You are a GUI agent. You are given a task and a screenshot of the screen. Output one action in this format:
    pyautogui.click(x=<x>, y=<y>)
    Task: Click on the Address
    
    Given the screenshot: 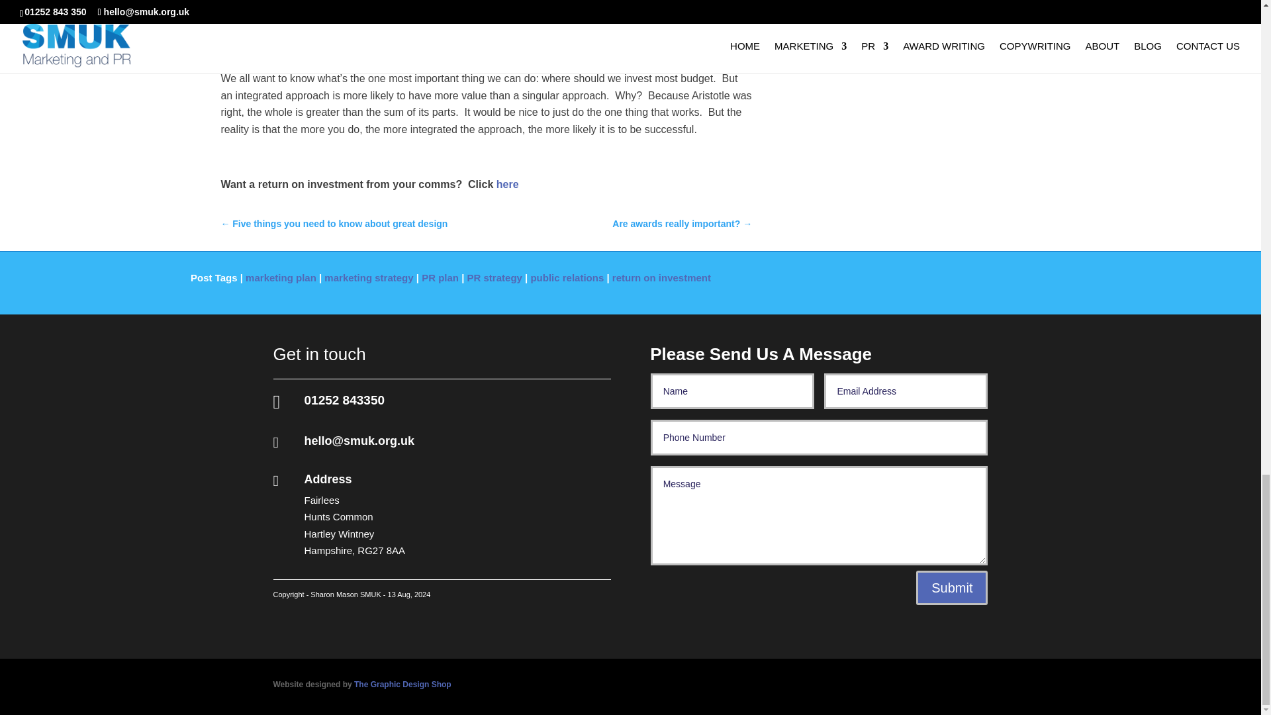 What is the action you would take?
    pyautogui.click(x=328, y=479)
    